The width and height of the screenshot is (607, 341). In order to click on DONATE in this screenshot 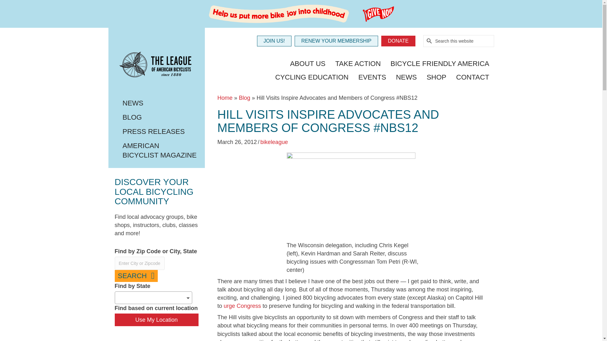, I will do `click(398, 41)`.